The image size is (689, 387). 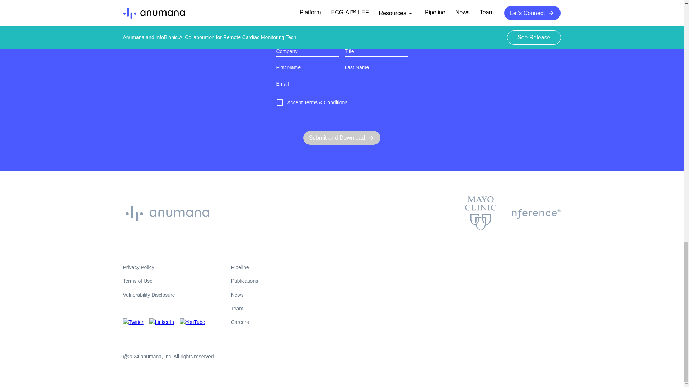 What do you see at coordinates (164, 267) in the screenshot?
I see `Privacy Policy` at bounding box center [164, 267].